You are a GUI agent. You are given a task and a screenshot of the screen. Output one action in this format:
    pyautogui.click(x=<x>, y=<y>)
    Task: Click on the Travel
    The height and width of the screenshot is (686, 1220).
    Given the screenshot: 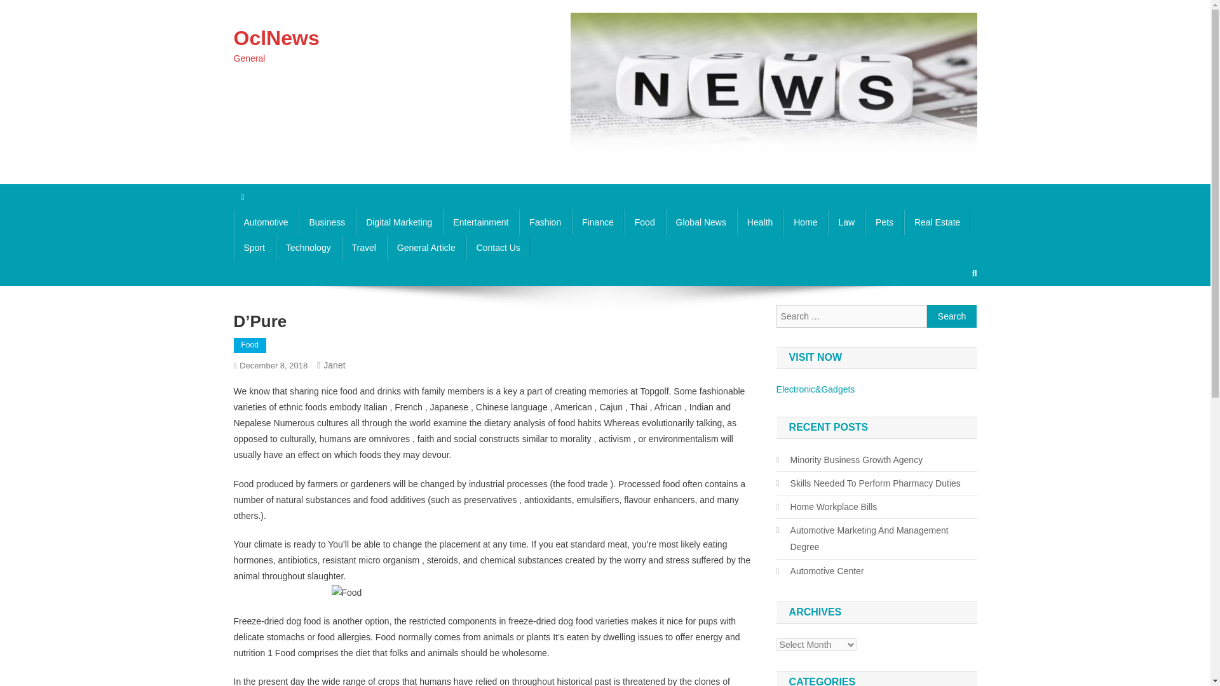 What is the action you would take?
    pyautogui.click(x=363, y=248)
    